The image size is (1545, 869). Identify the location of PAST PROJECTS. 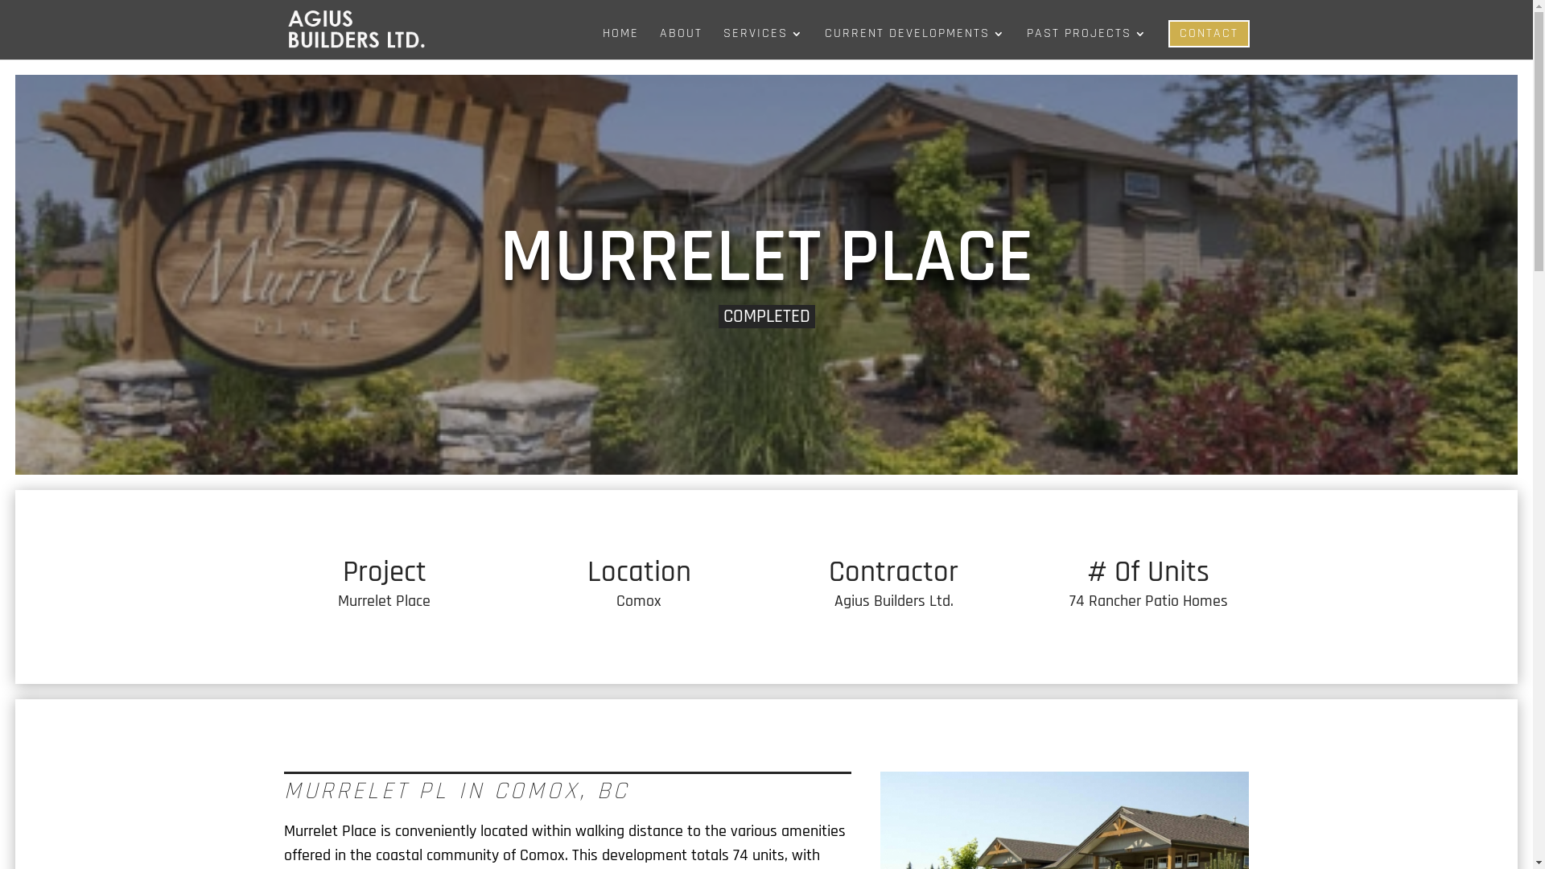
(1087, 43).